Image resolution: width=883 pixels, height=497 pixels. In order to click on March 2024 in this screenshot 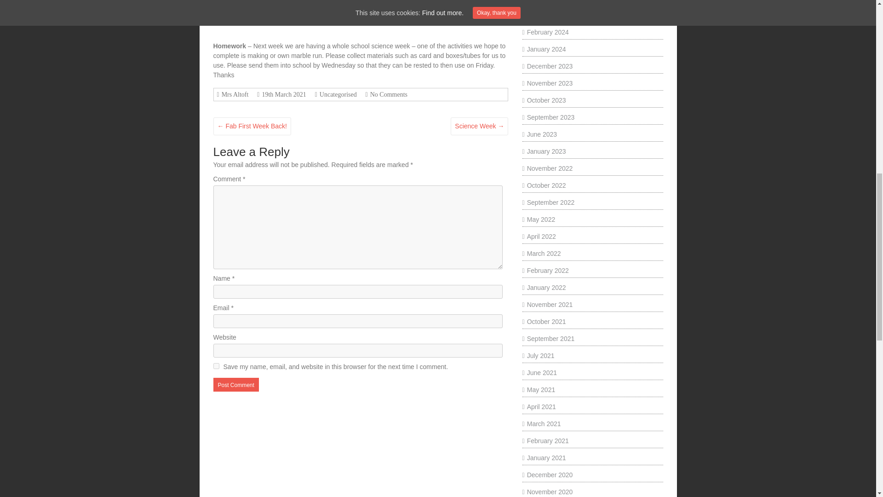, I will do `click(542, 15)`.